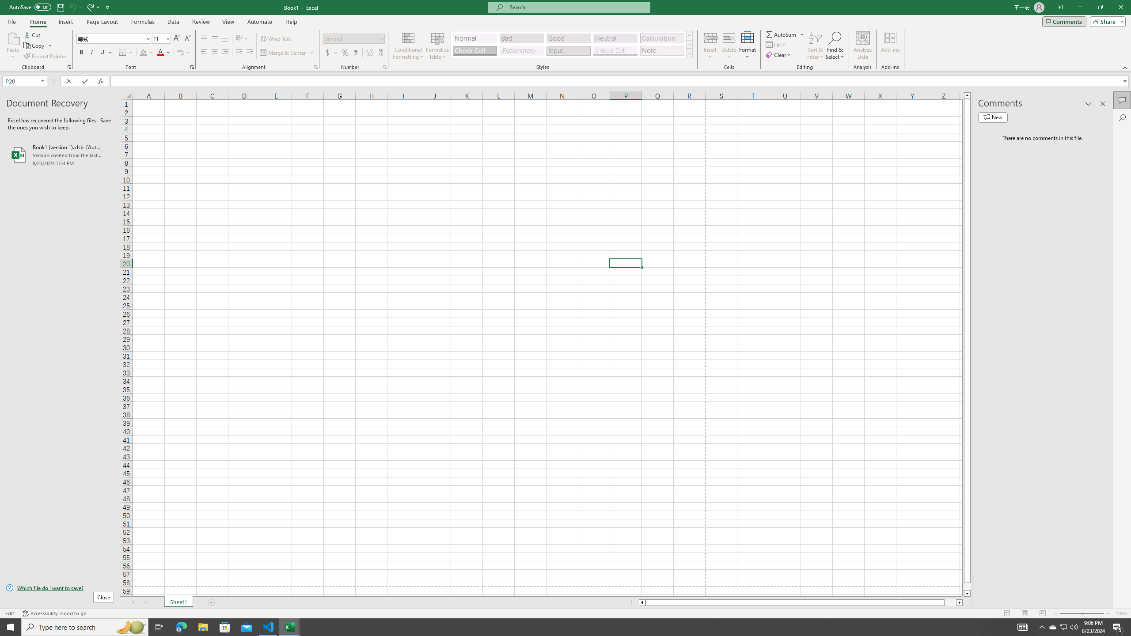 The width and height of the screenshot is (1131, 636). Describe the element at coordinates (110, 38) in the screenshot. I see `Font` at that location.